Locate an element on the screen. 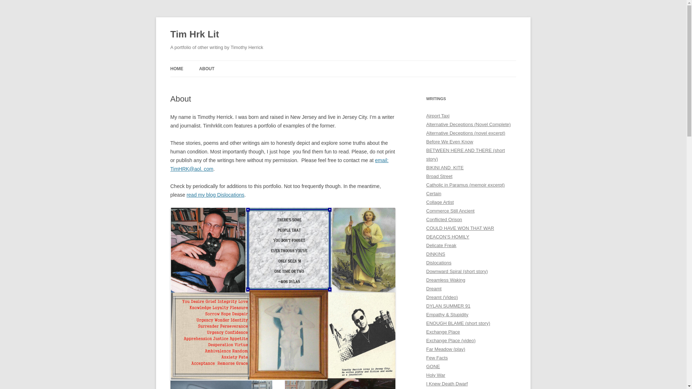 Image resolution: width=692 pixels, height=389 pixels. GONE is located at coordinates (432, 366).